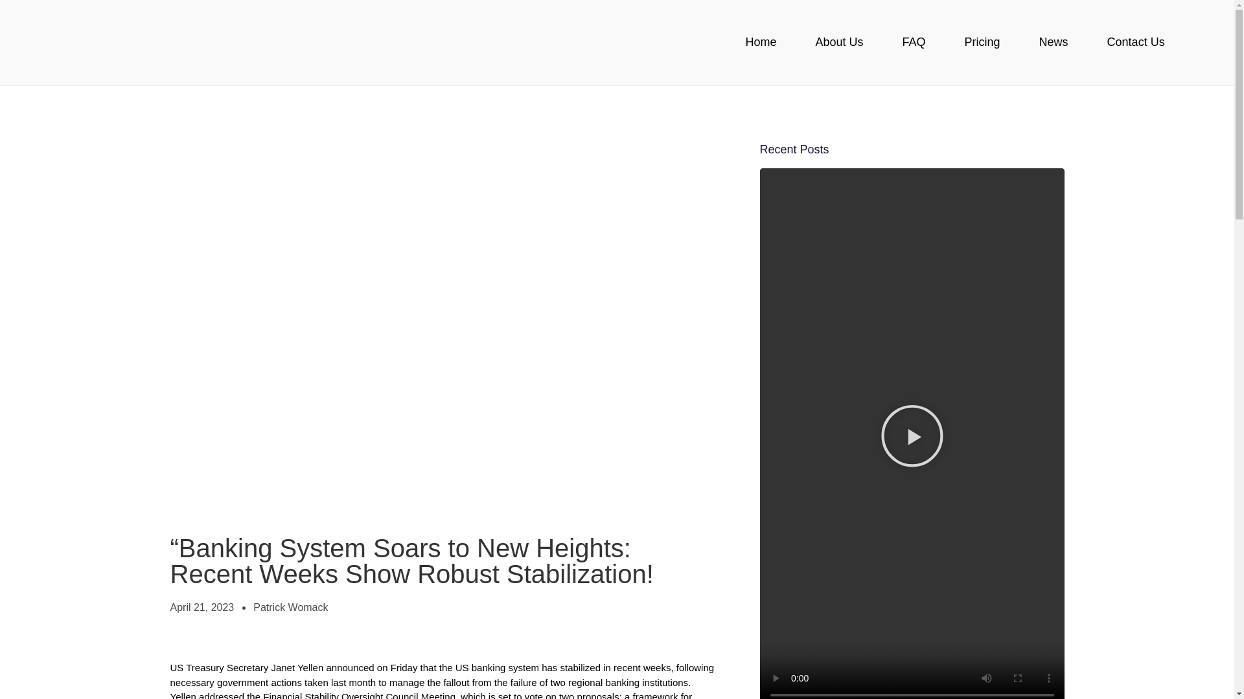 This screenshot has height=699, width=1244. Describe the element at coordinates (982, 41) in the screenshot. I see `Pricing` at that location.